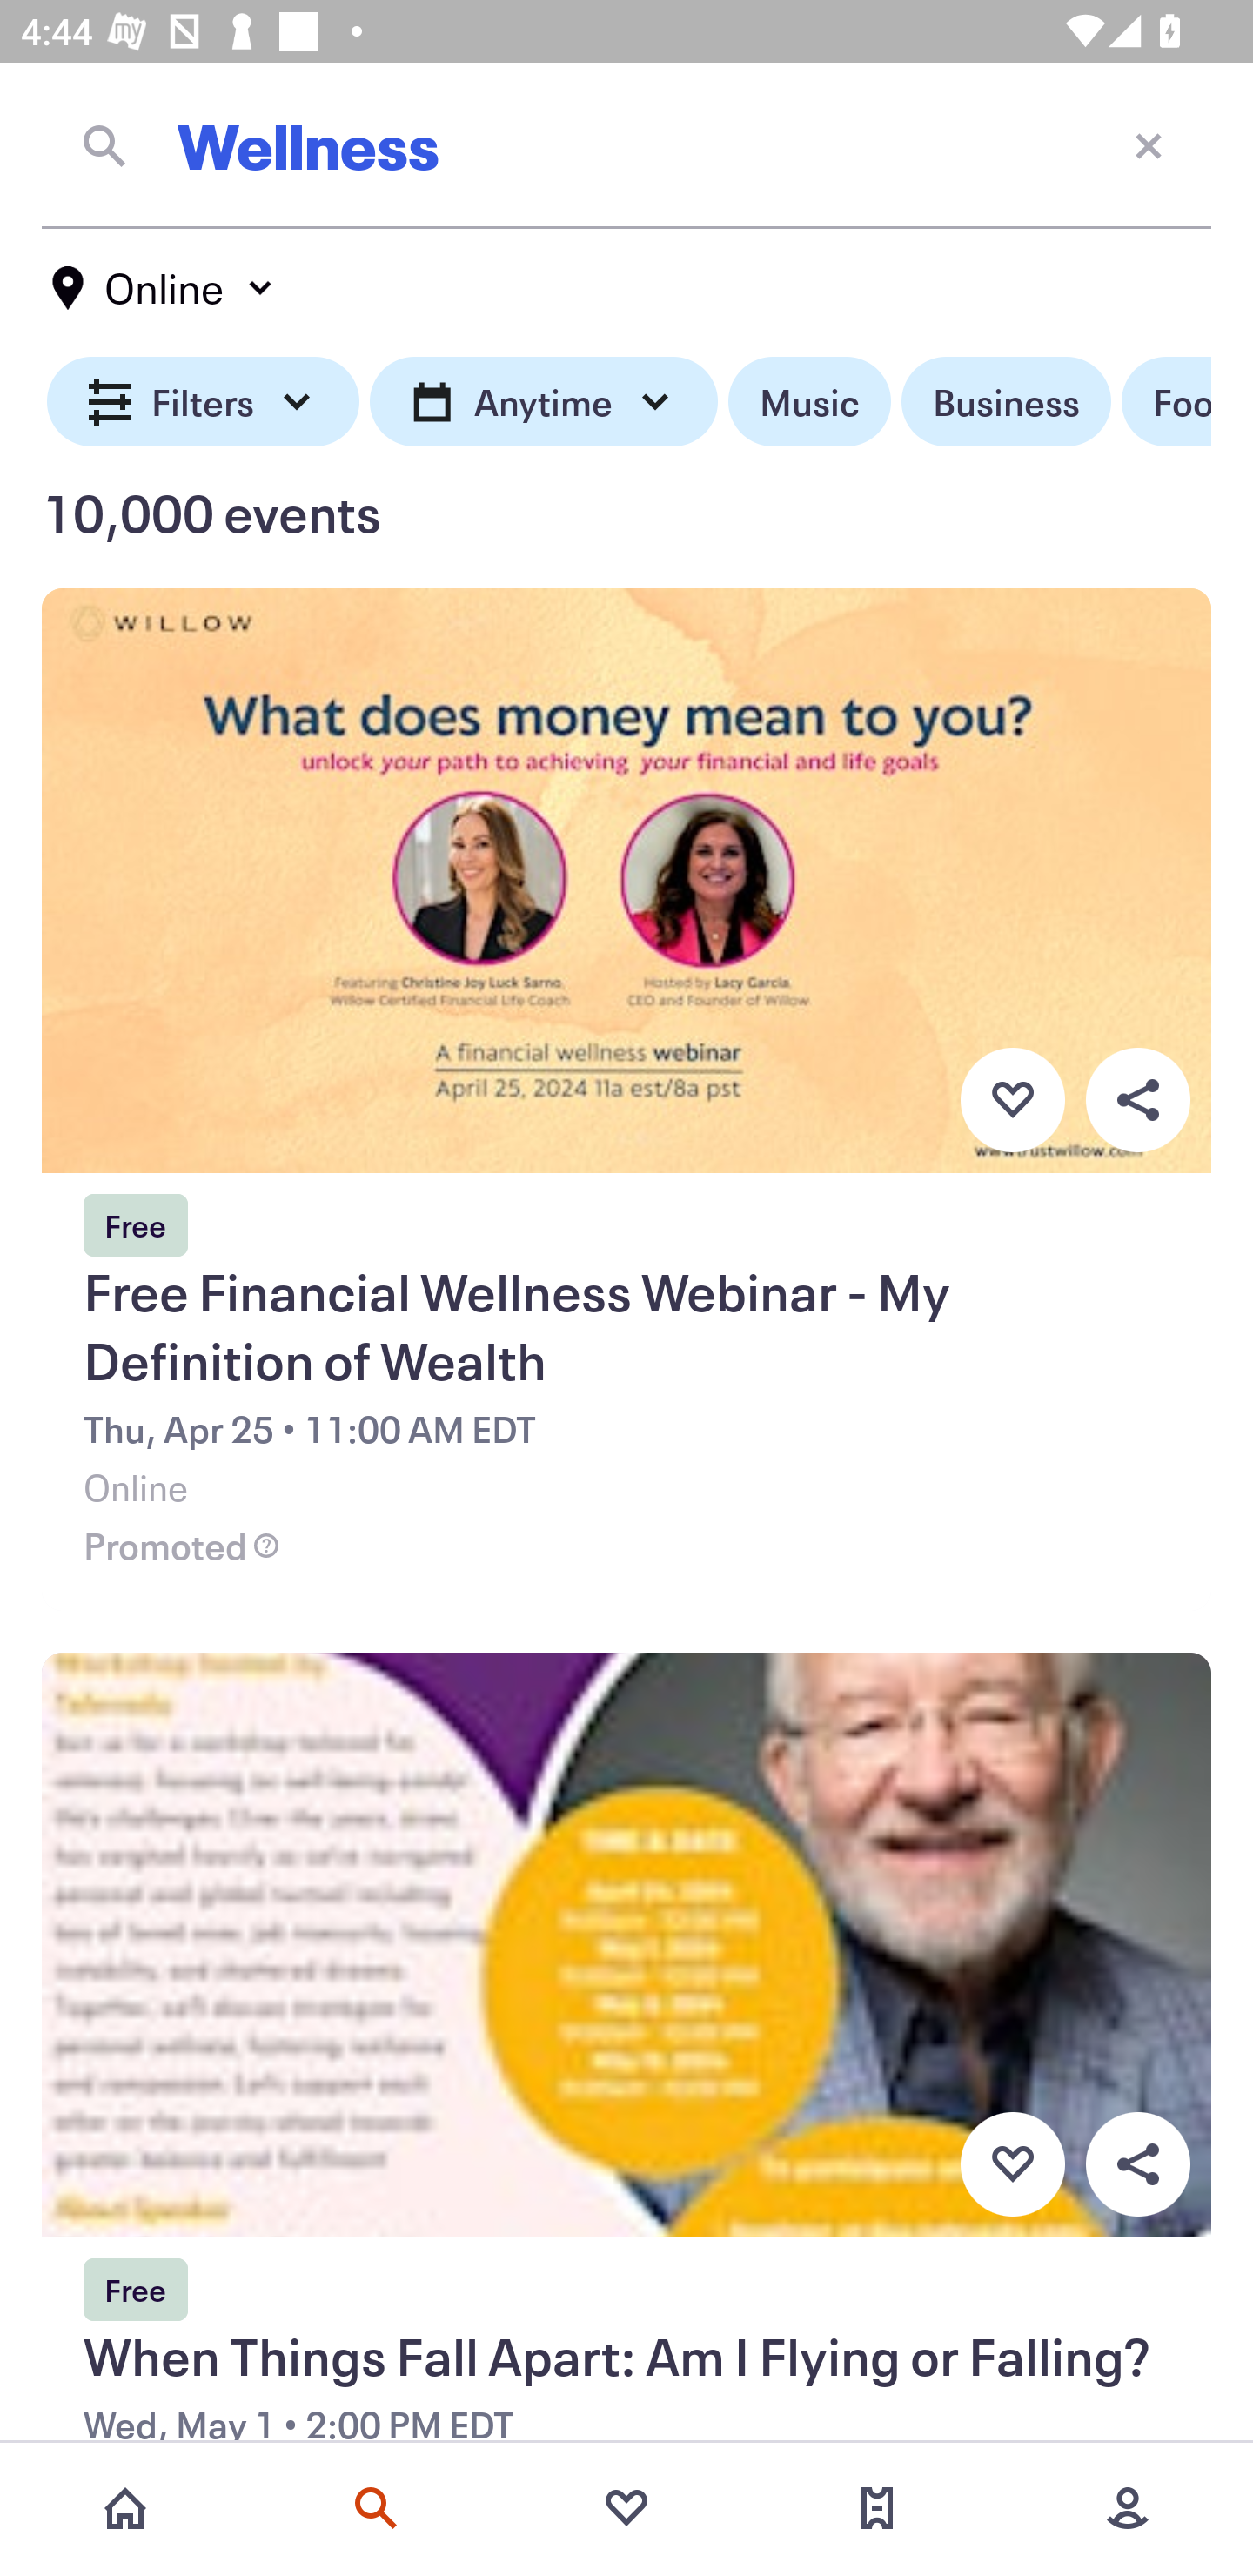 This screenshot has width=1253, height=2576. I want to click on Overflow menu button, so click(1137, 2165).